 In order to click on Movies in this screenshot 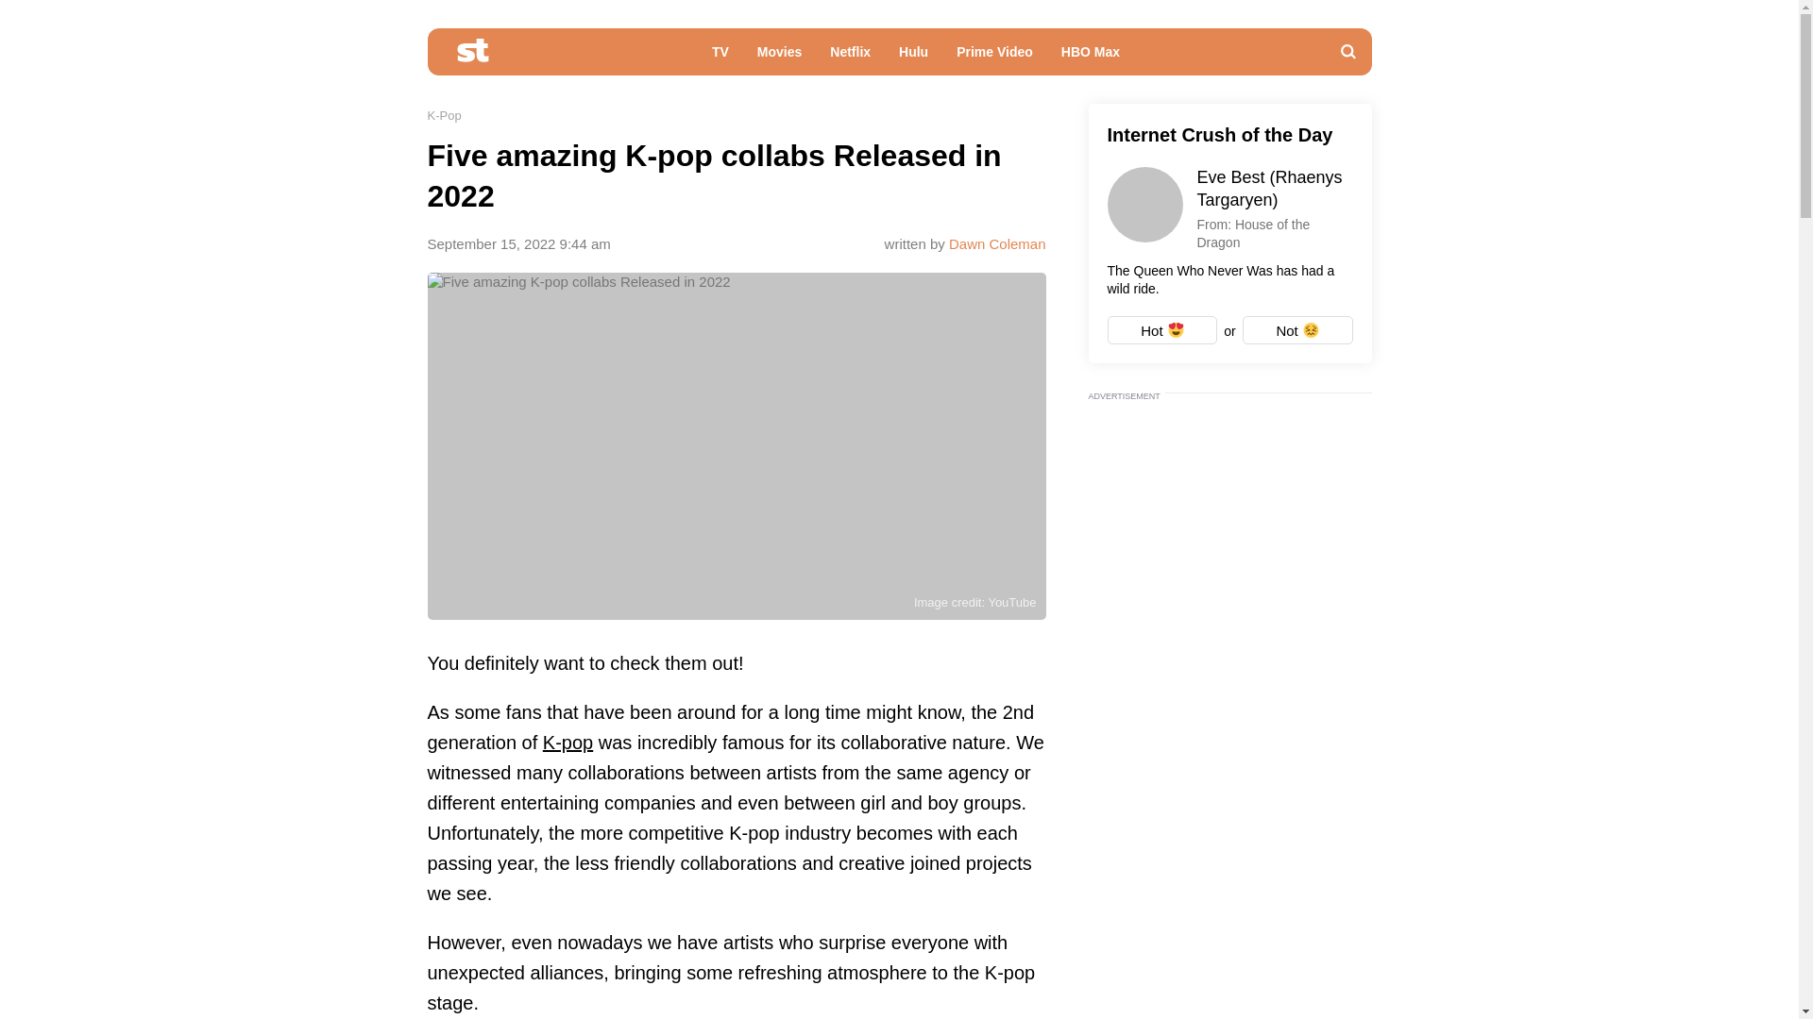, I will do `click(780, 57)`.